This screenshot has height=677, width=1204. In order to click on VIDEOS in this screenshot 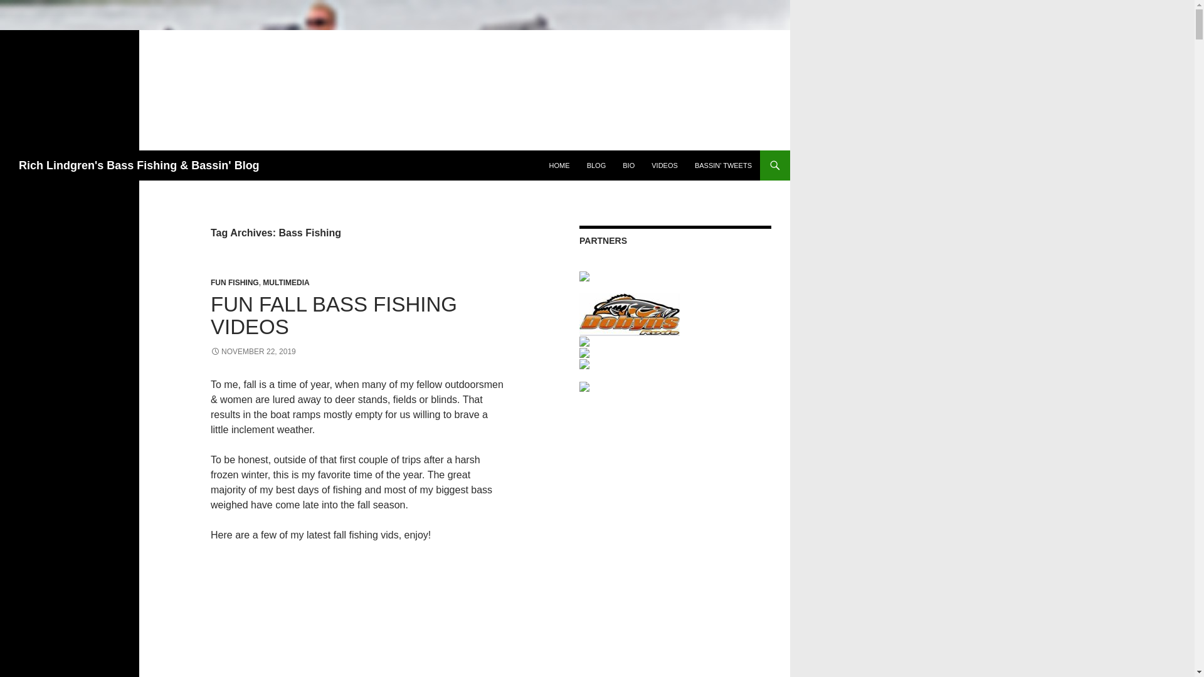, I will do `click(665, 165)`.